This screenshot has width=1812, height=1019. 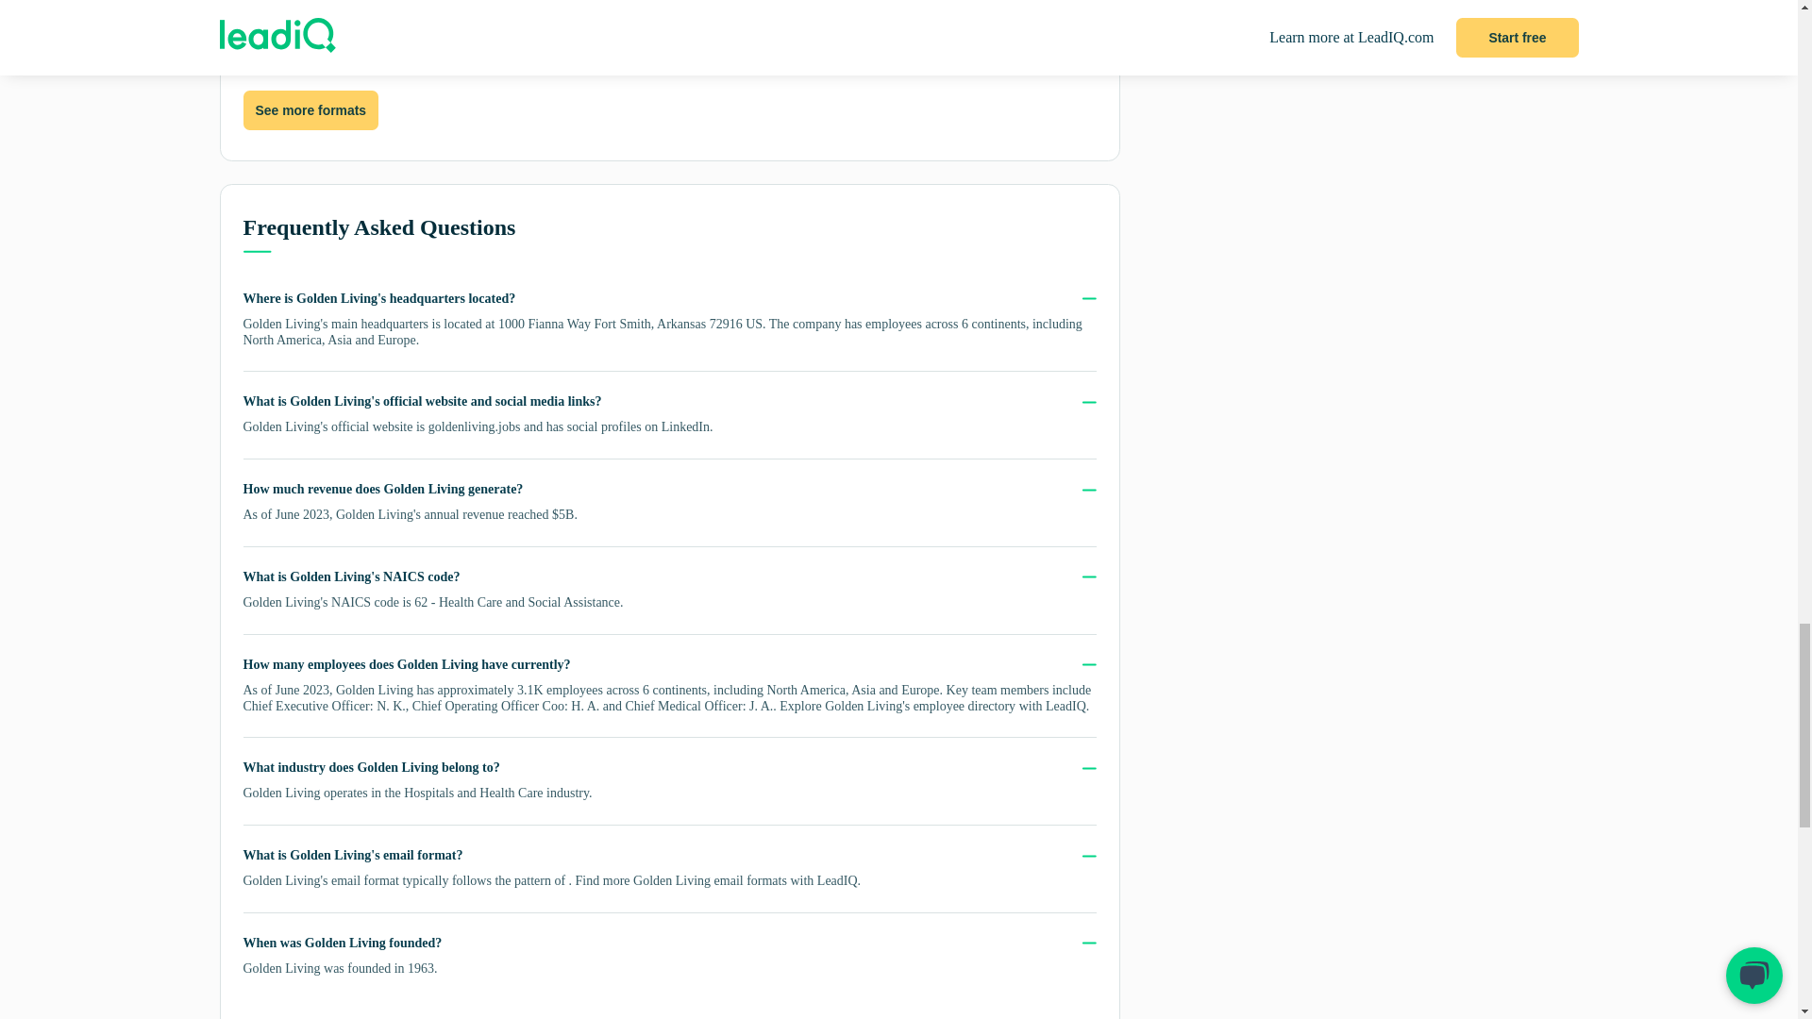 I want to click on See more formats, so click(x=310, y=110).